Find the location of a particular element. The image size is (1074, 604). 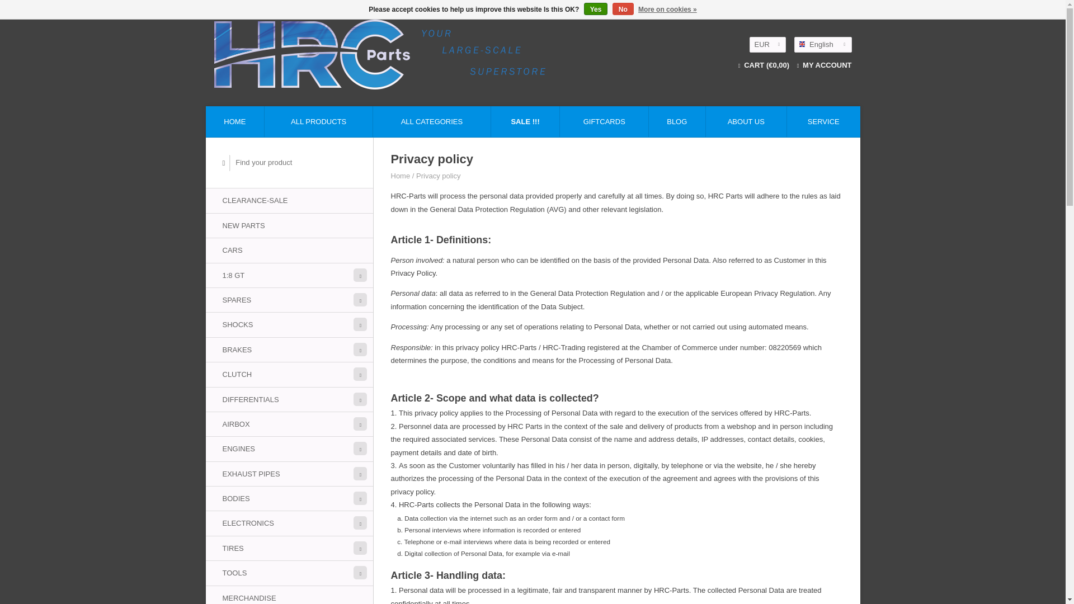

HRC-Parts, "Your Large-Scale Superstore" is located at coordinates (451, 54).